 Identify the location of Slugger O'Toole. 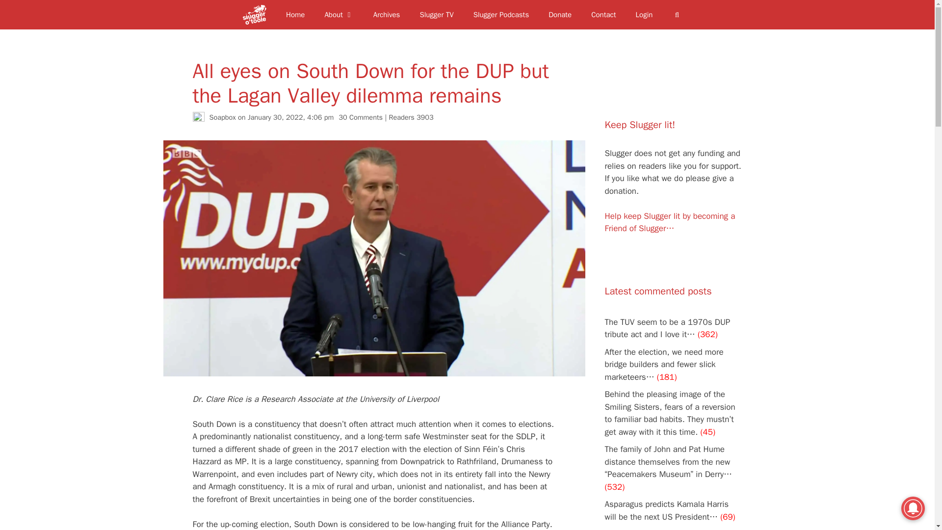
(257, 15).